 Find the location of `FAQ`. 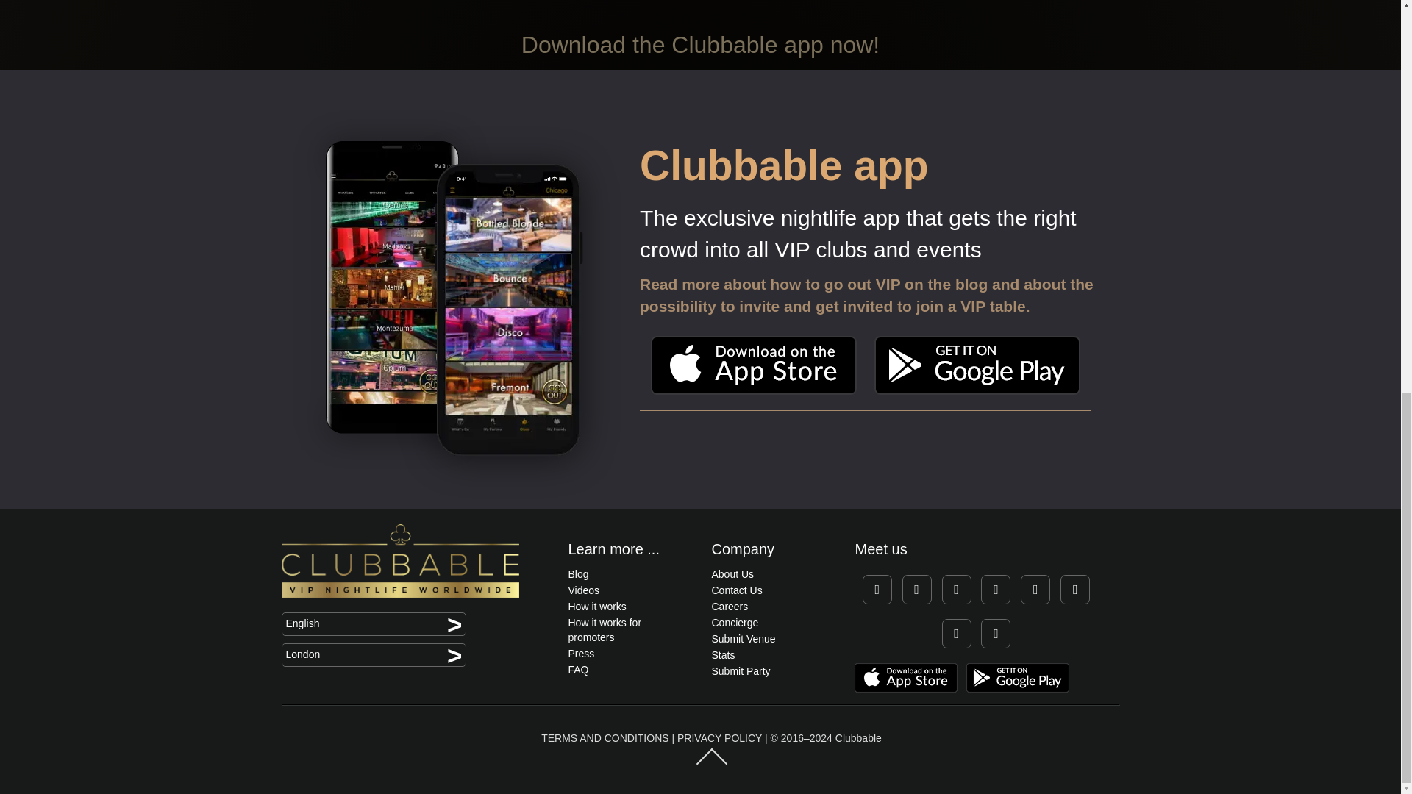

FAQ is located at coordinates (578, 669).